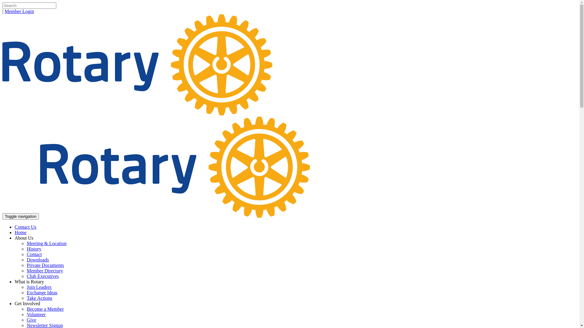 Image resolution: width=584 pixels, height=328 pixels. Describe the element at coordinates (38, 260) in the screenshot. I see `Downloads` at that location.